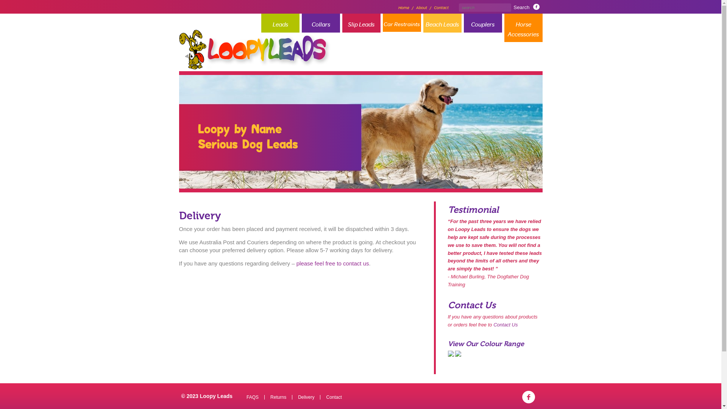 This screenshot has width=727, height=409. What do you see at coordinates (422, 8) in the screenshot?
I see `About` at bounding box center [422, 8].